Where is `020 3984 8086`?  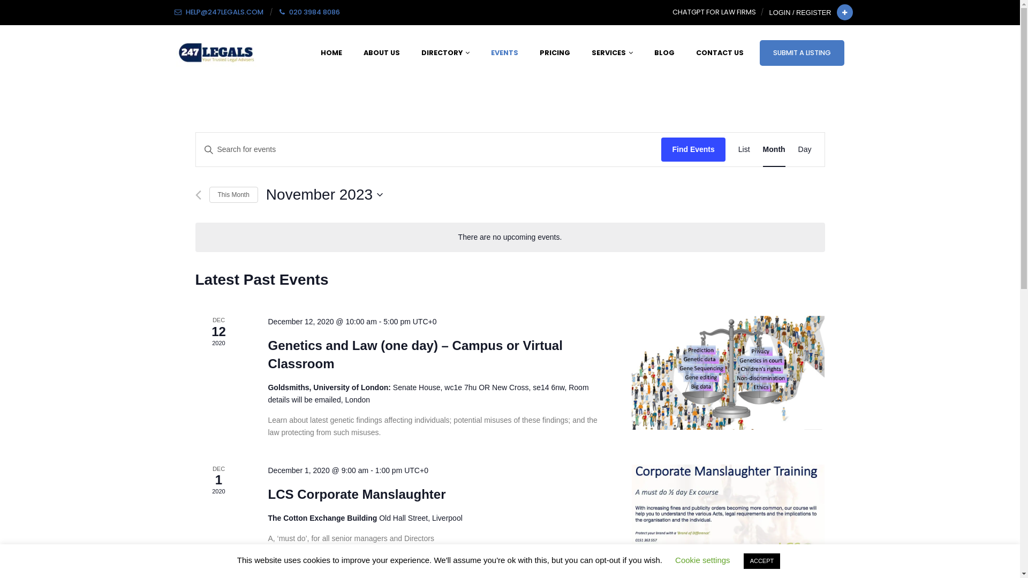
020 3984 8086 is located at coordinates (309, 12).